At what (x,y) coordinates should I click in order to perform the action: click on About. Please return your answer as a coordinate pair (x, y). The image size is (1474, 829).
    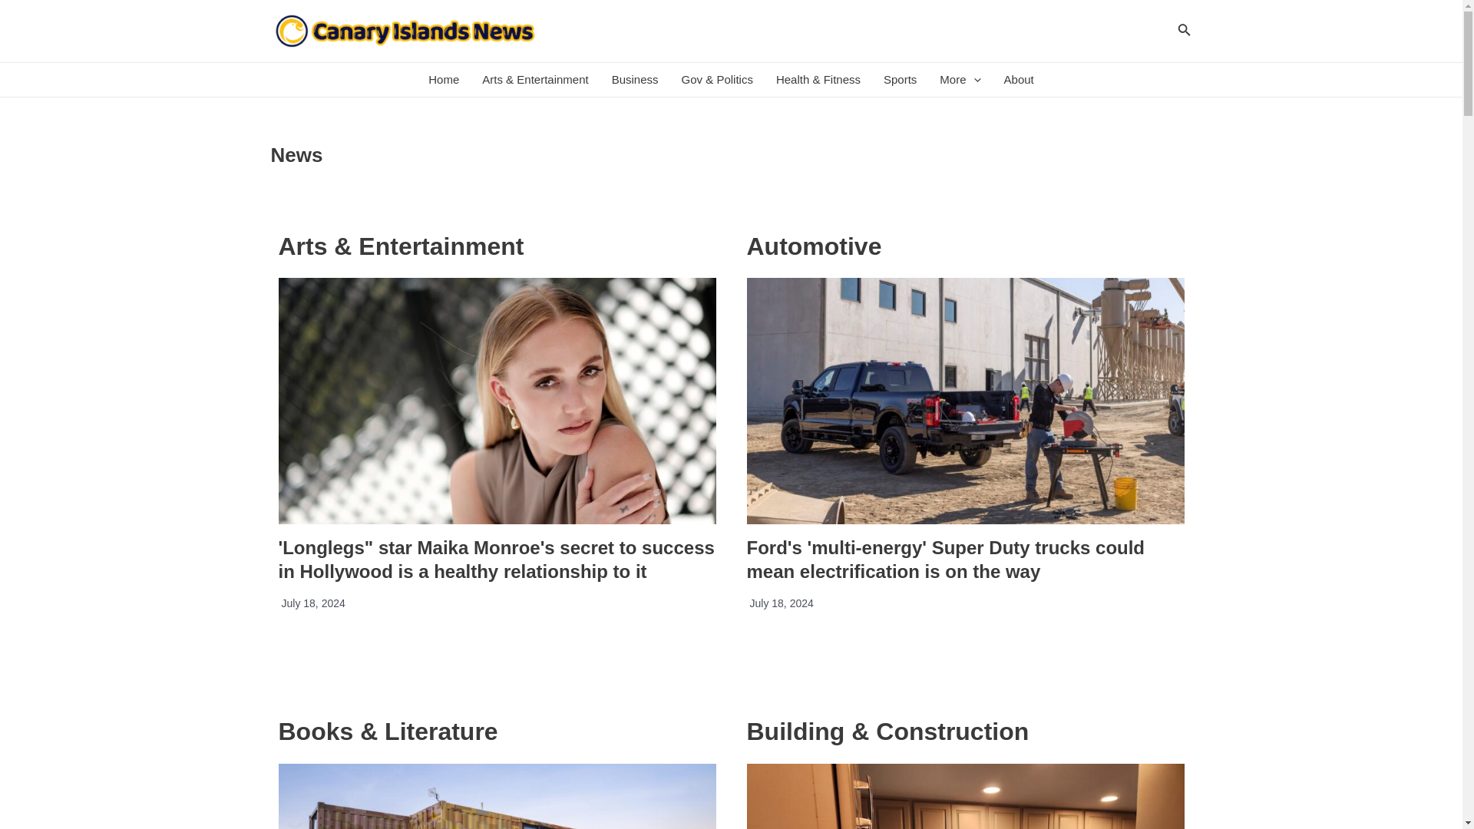
    Looking at the image, I should click on (1018, 80).